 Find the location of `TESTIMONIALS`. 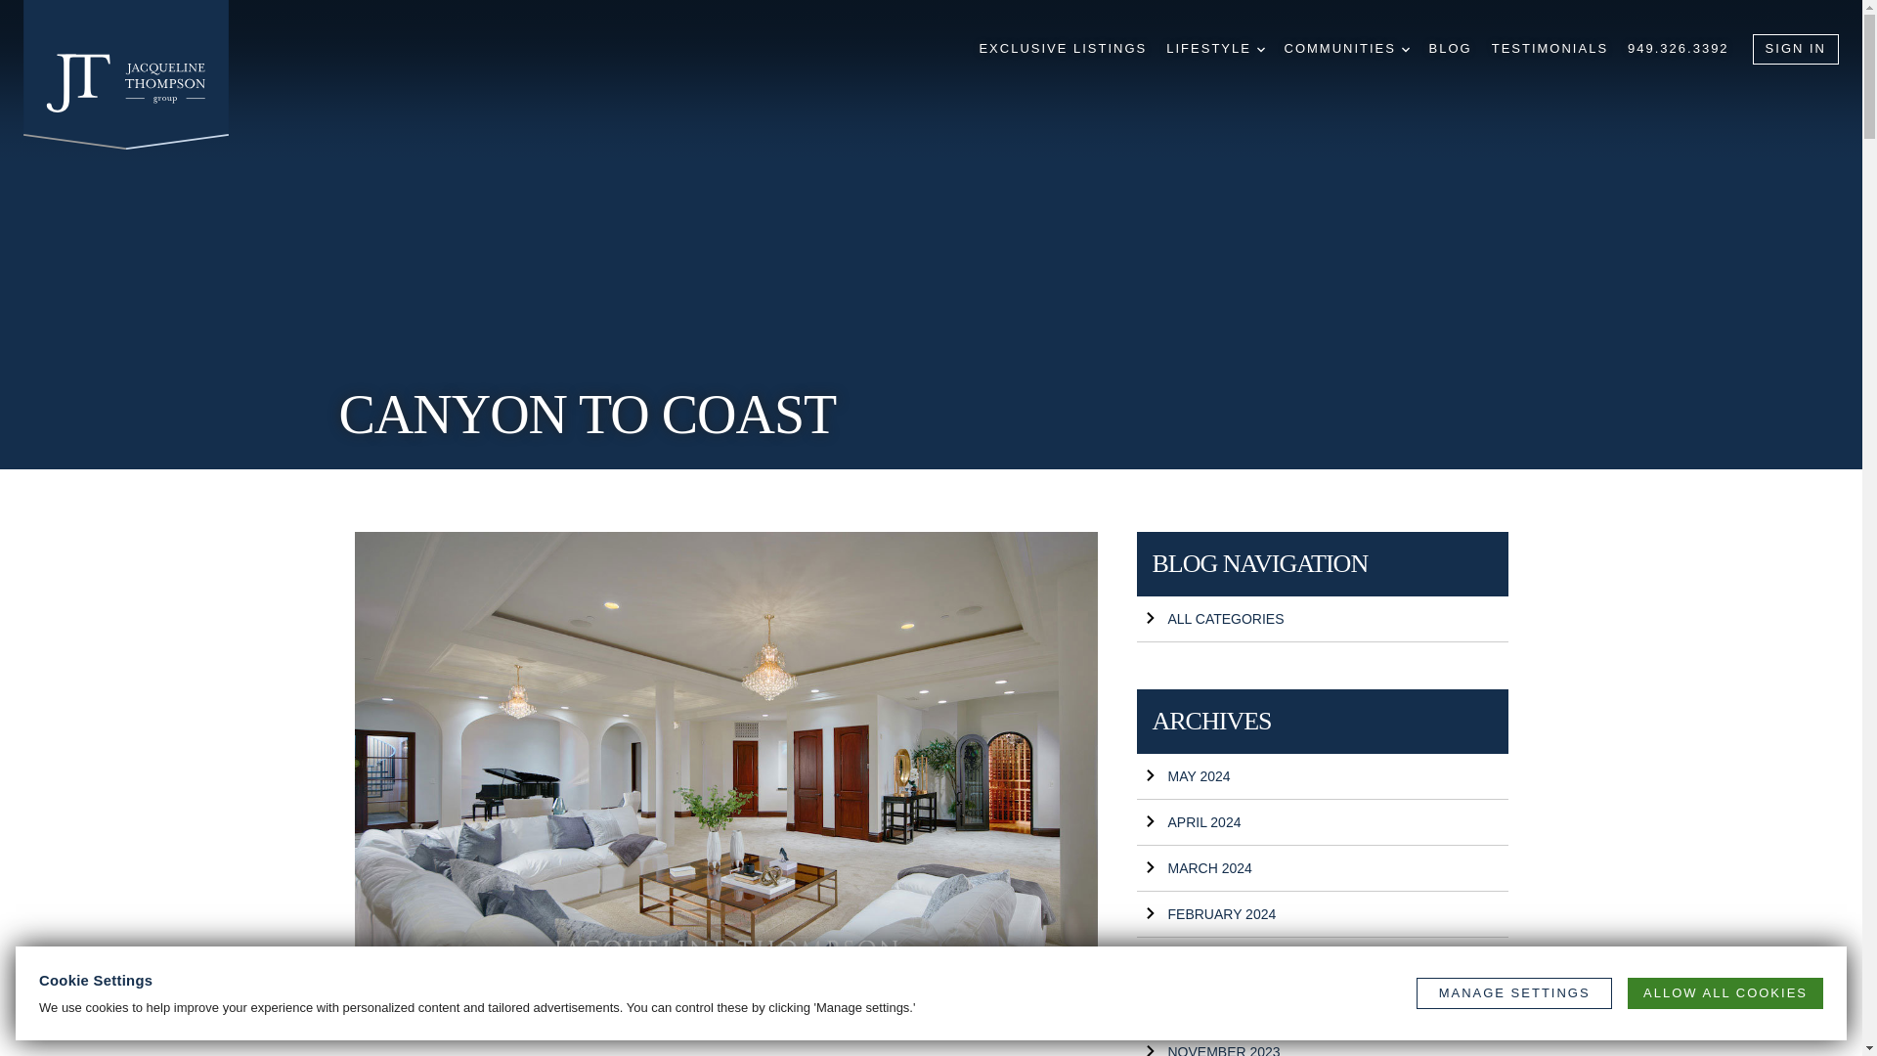

TESTIMONIALS is located at coordinates (1550, 49).